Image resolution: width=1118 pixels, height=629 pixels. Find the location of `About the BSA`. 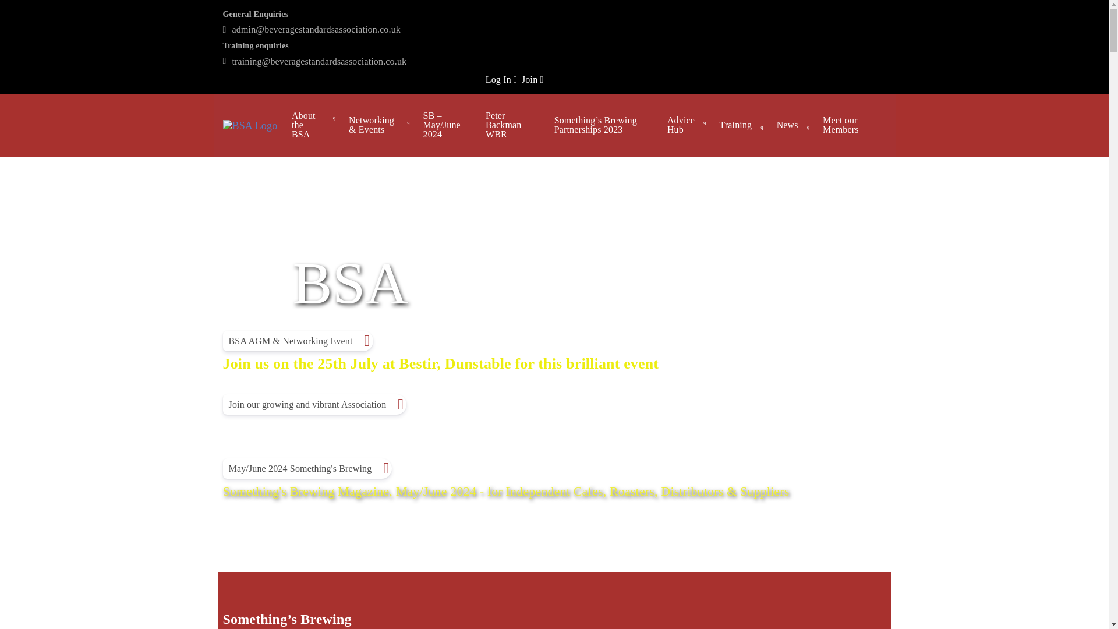

About the BSA is located at coordinates (314, 125).